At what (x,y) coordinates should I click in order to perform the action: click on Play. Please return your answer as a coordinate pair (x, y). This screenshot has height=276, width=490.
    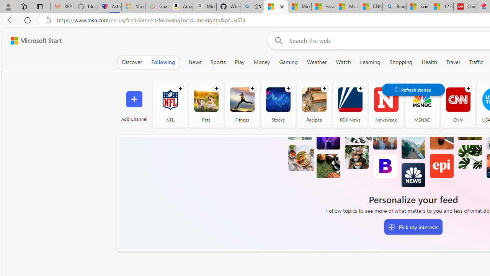
    Looking at the image, I should click on (240, 62).